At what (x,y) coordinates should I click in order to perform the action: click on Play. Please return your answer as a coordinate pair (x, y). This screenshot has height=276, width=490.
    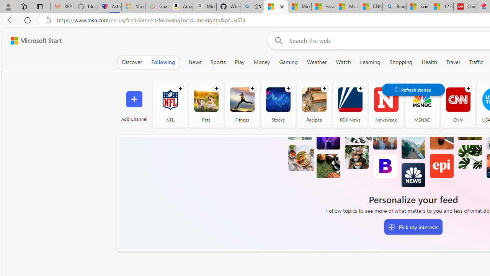
    Looking at the image, I should click on (240, 62).